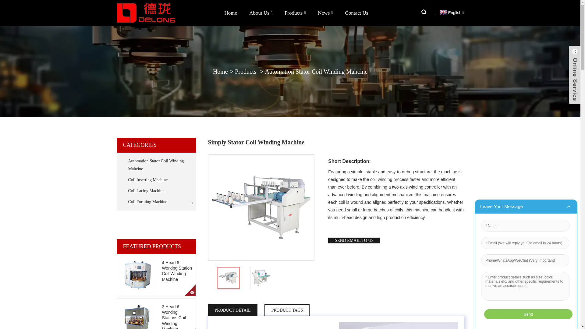  What do you see at coordinates (295, 13) in the screenshot?
I see `Products` at bounding box center [295, 13].